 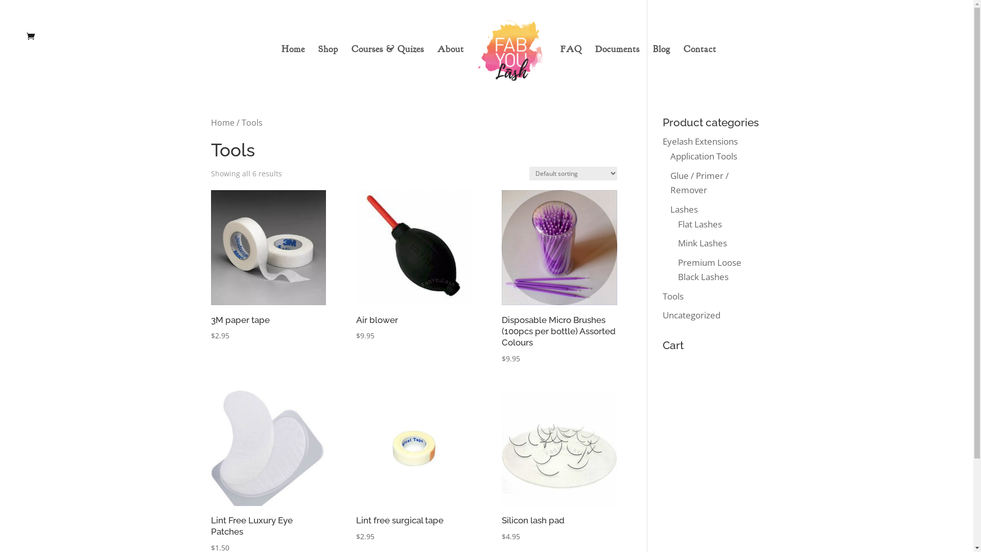 I want to click on Silicon lash pad
$4.95, so click(x=559, y=466).